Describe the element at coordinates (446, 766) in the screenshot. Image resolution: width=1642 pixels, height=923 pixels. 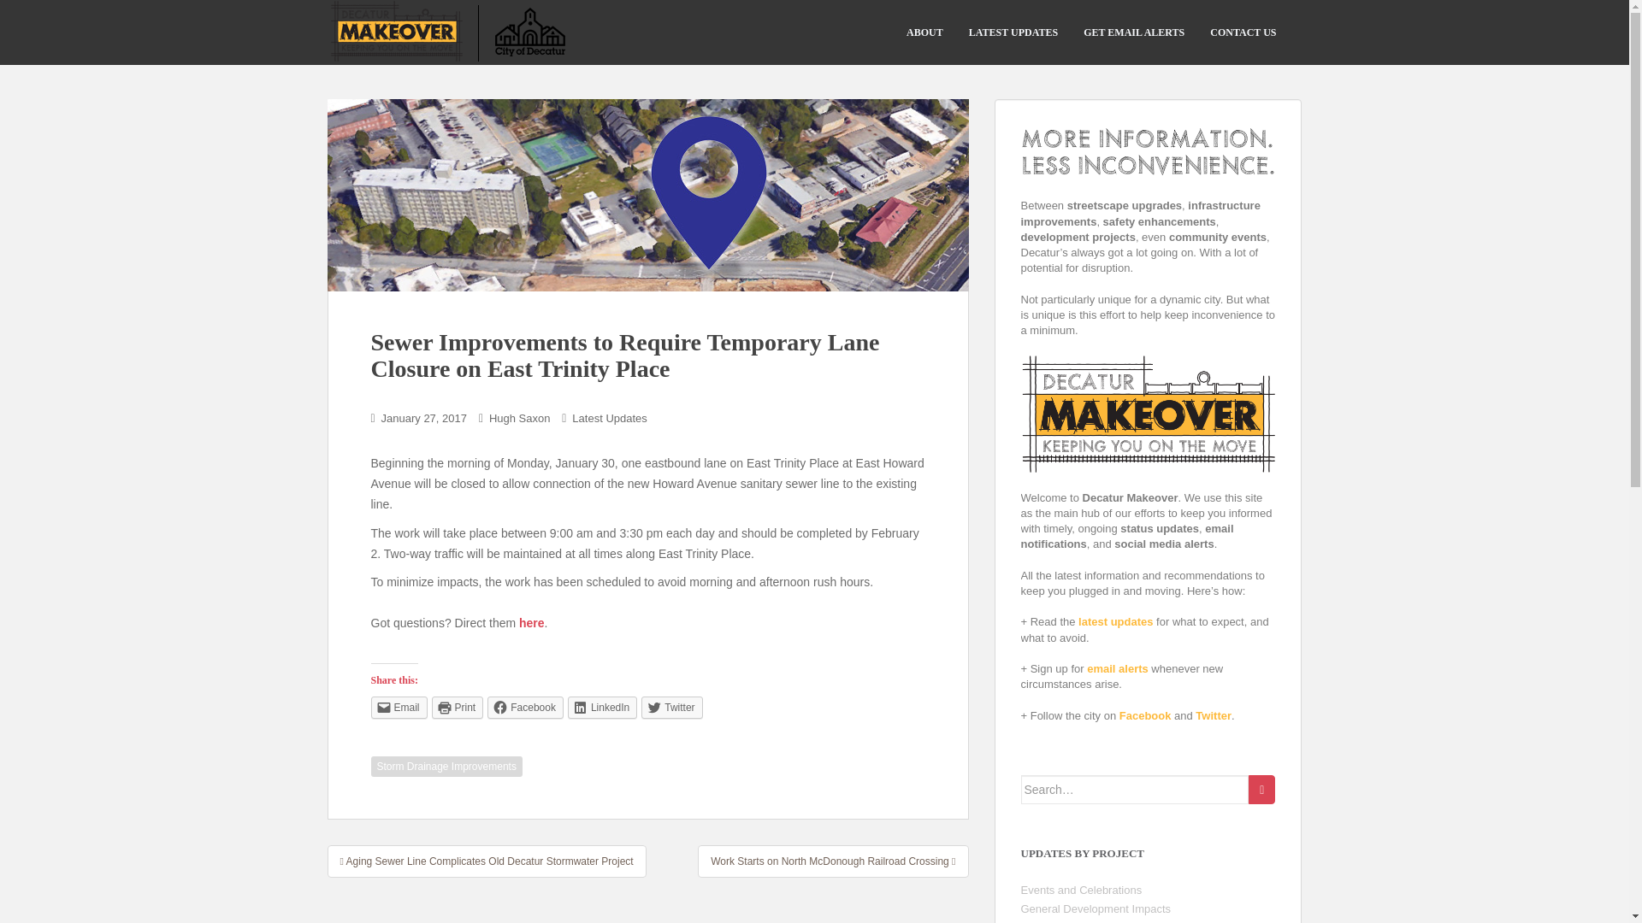
I see `Storm Drainage Improvements` at that location.